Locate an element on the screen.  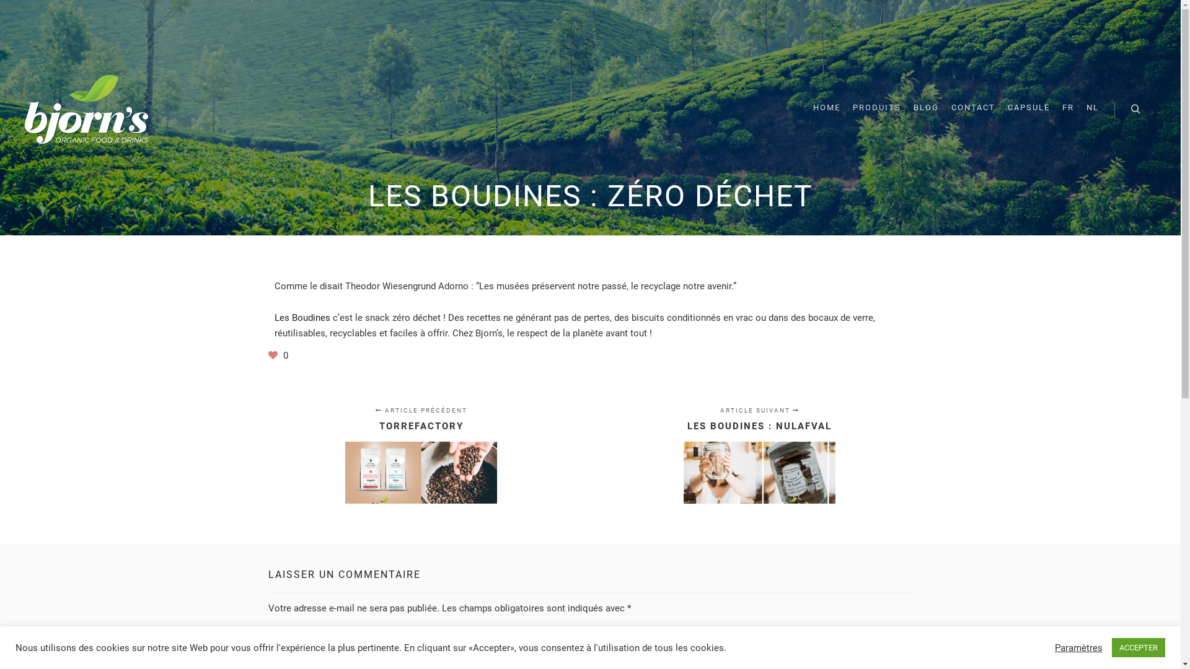
ACCEPTER is located at coordinates (1139, 648).